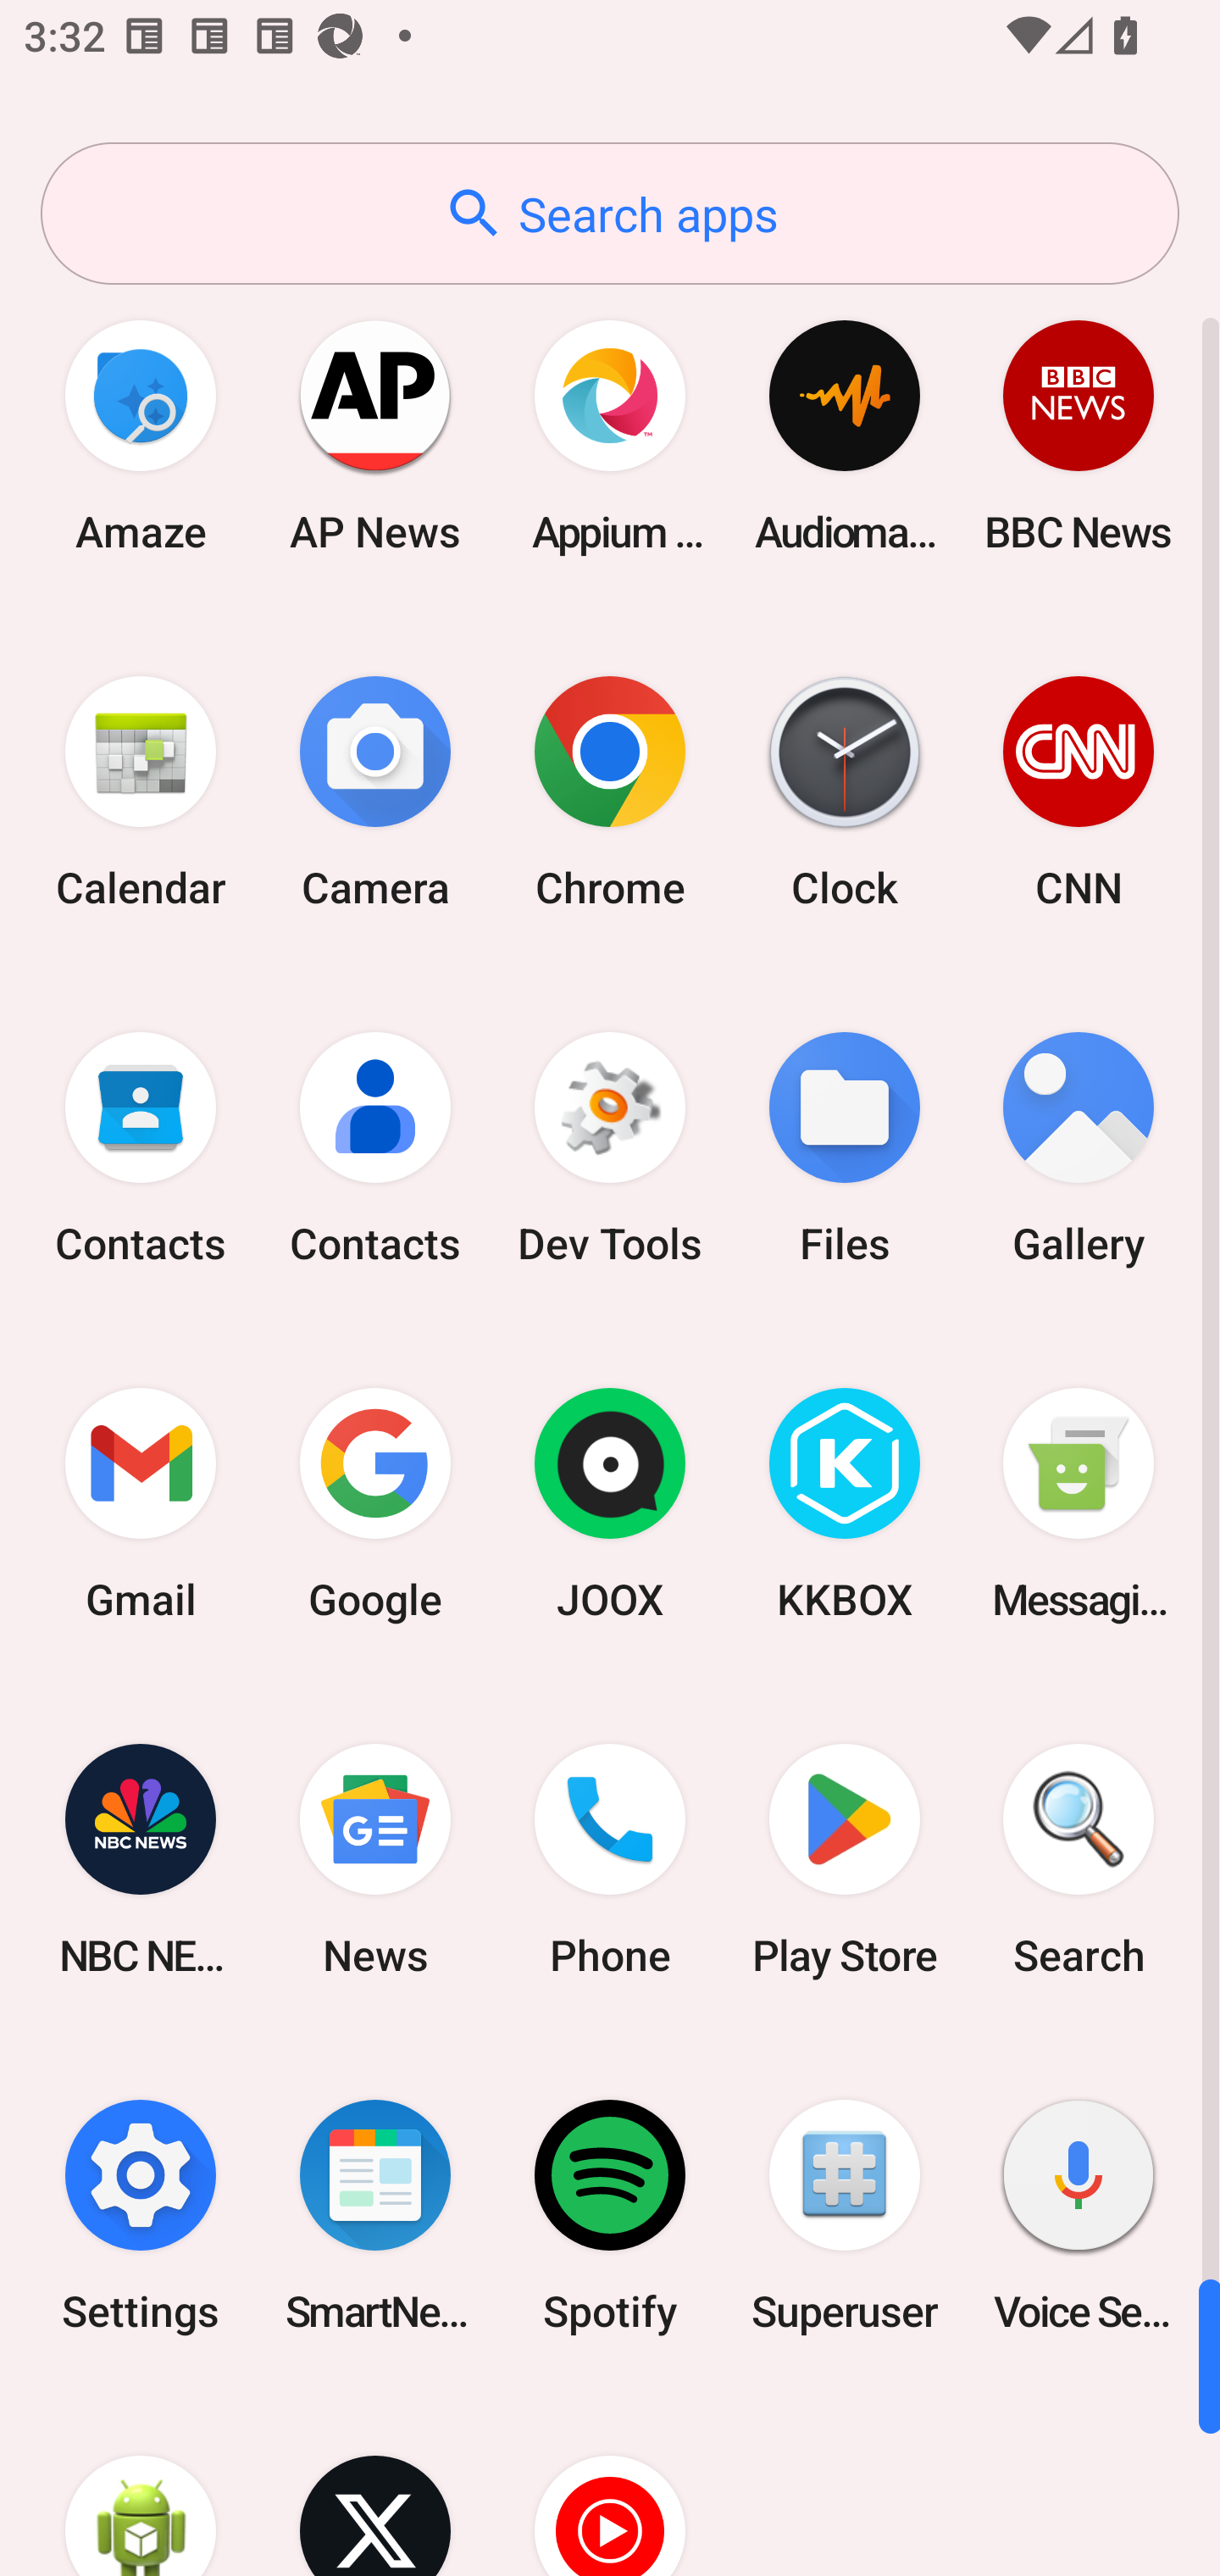 This screenshot has height=2576, width=1220. Describe the element at coordinates (844, 1504) in the screenshot. I see `KKBOX` at that location.